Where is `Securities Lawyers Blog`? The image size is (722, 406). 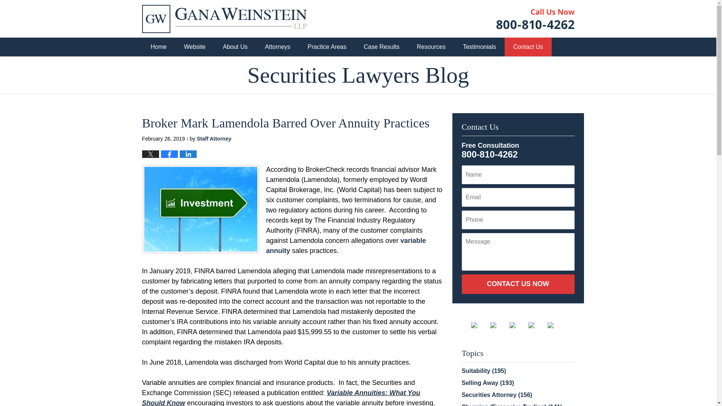
Securities Lawyers Blog is located at coordinates (358, 75).